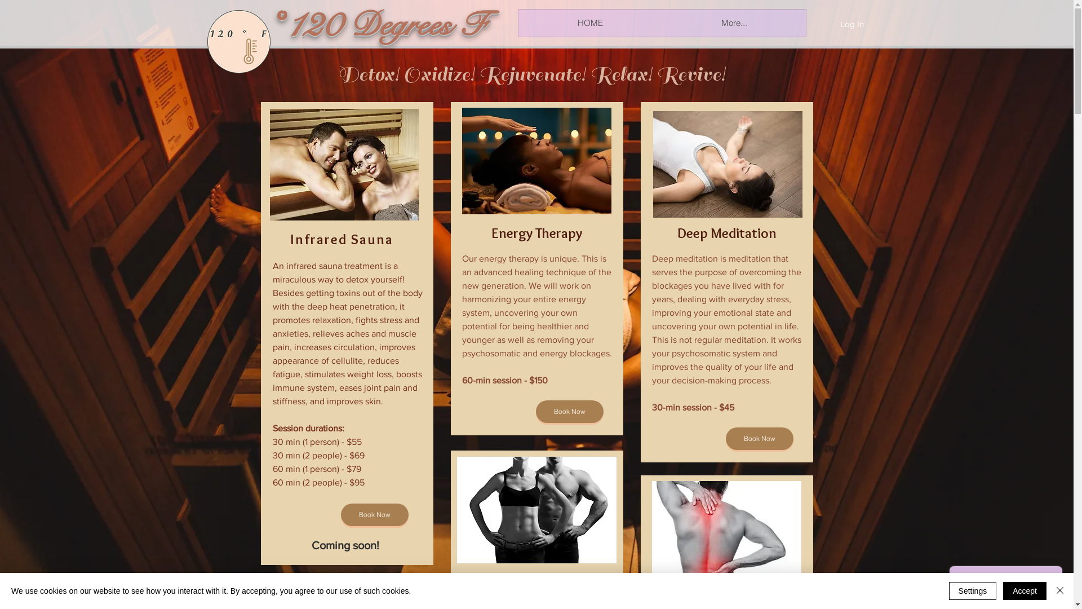 Image resolution: width=1082 pixels, height=609 pixels. What do you see at coordinates (1025, 591) in the screenshot?
I see `Accept` at bounding box center [1025, 591].